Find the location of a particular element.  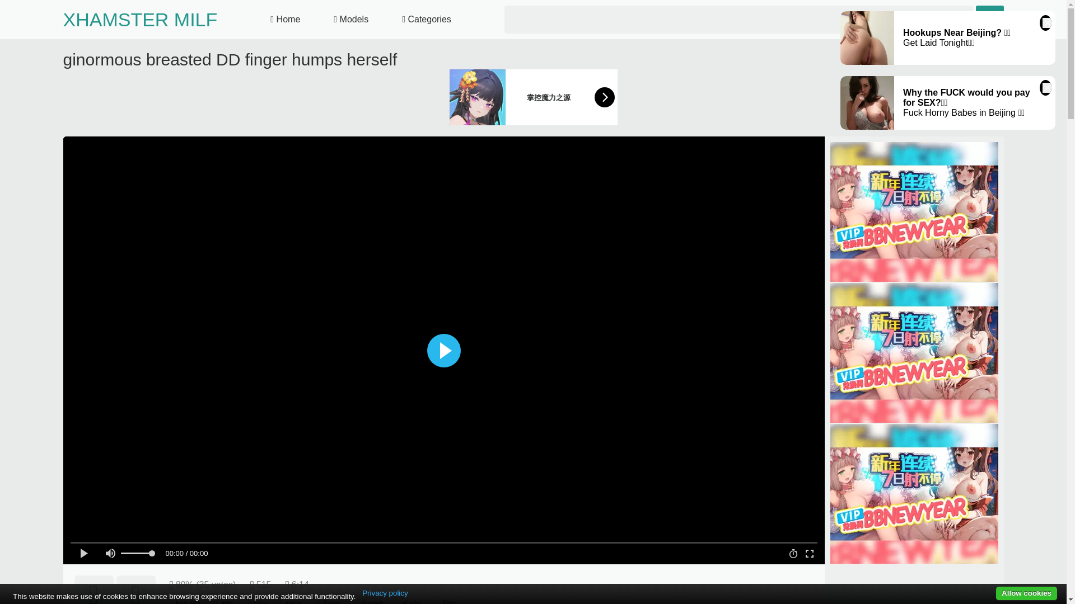

toy is located at coordinates (260, 602).